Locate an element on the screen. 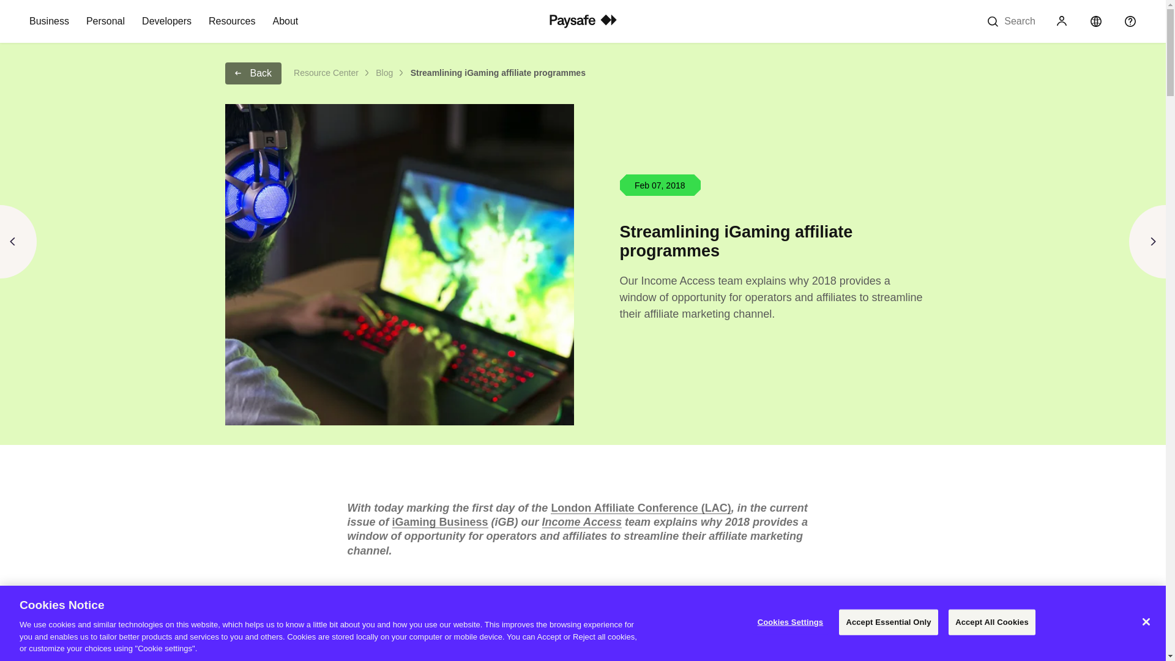 The width and height of the screenshot is (1175, 661). Developers is located at coordinates (166, 21).